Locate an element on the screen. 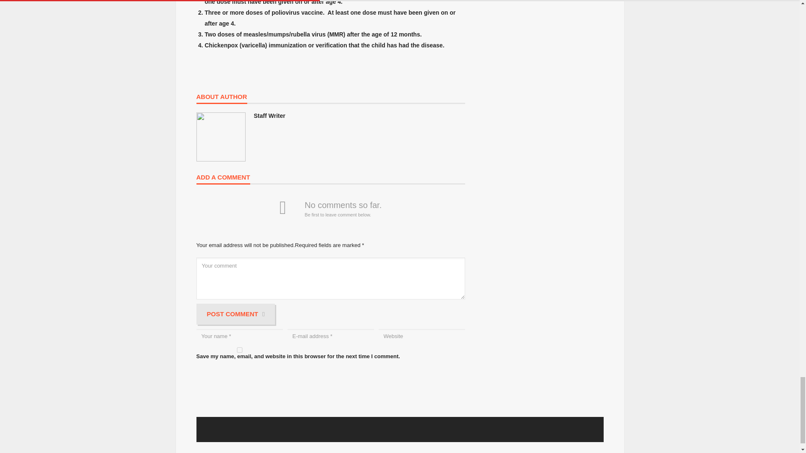  ABOUT AUTHOR is located at coordinates (222, 99).